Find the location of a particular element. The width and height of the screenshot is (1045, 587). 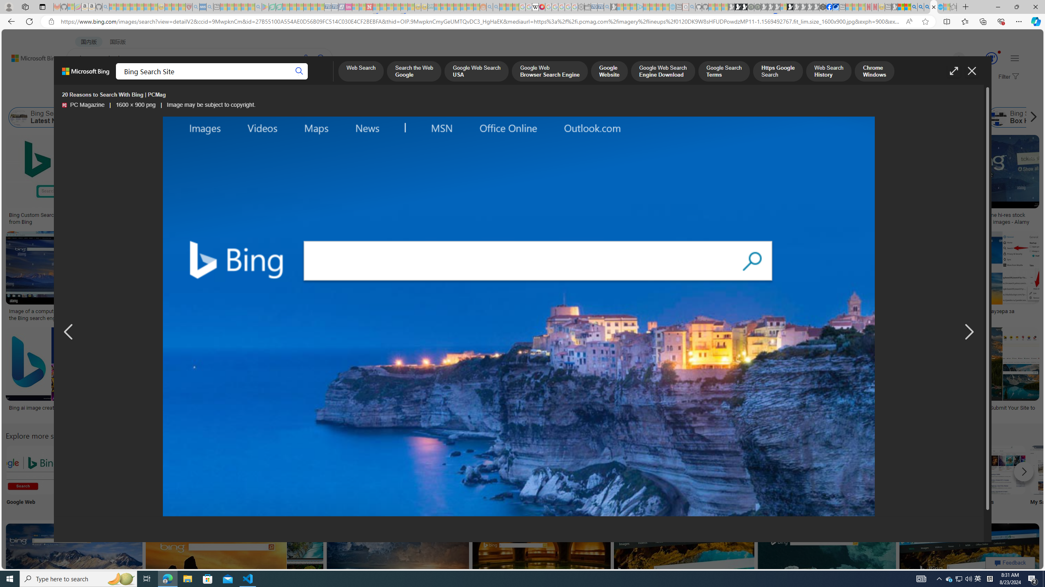

MSN - Sleeping is located at coordinates (894, 7).